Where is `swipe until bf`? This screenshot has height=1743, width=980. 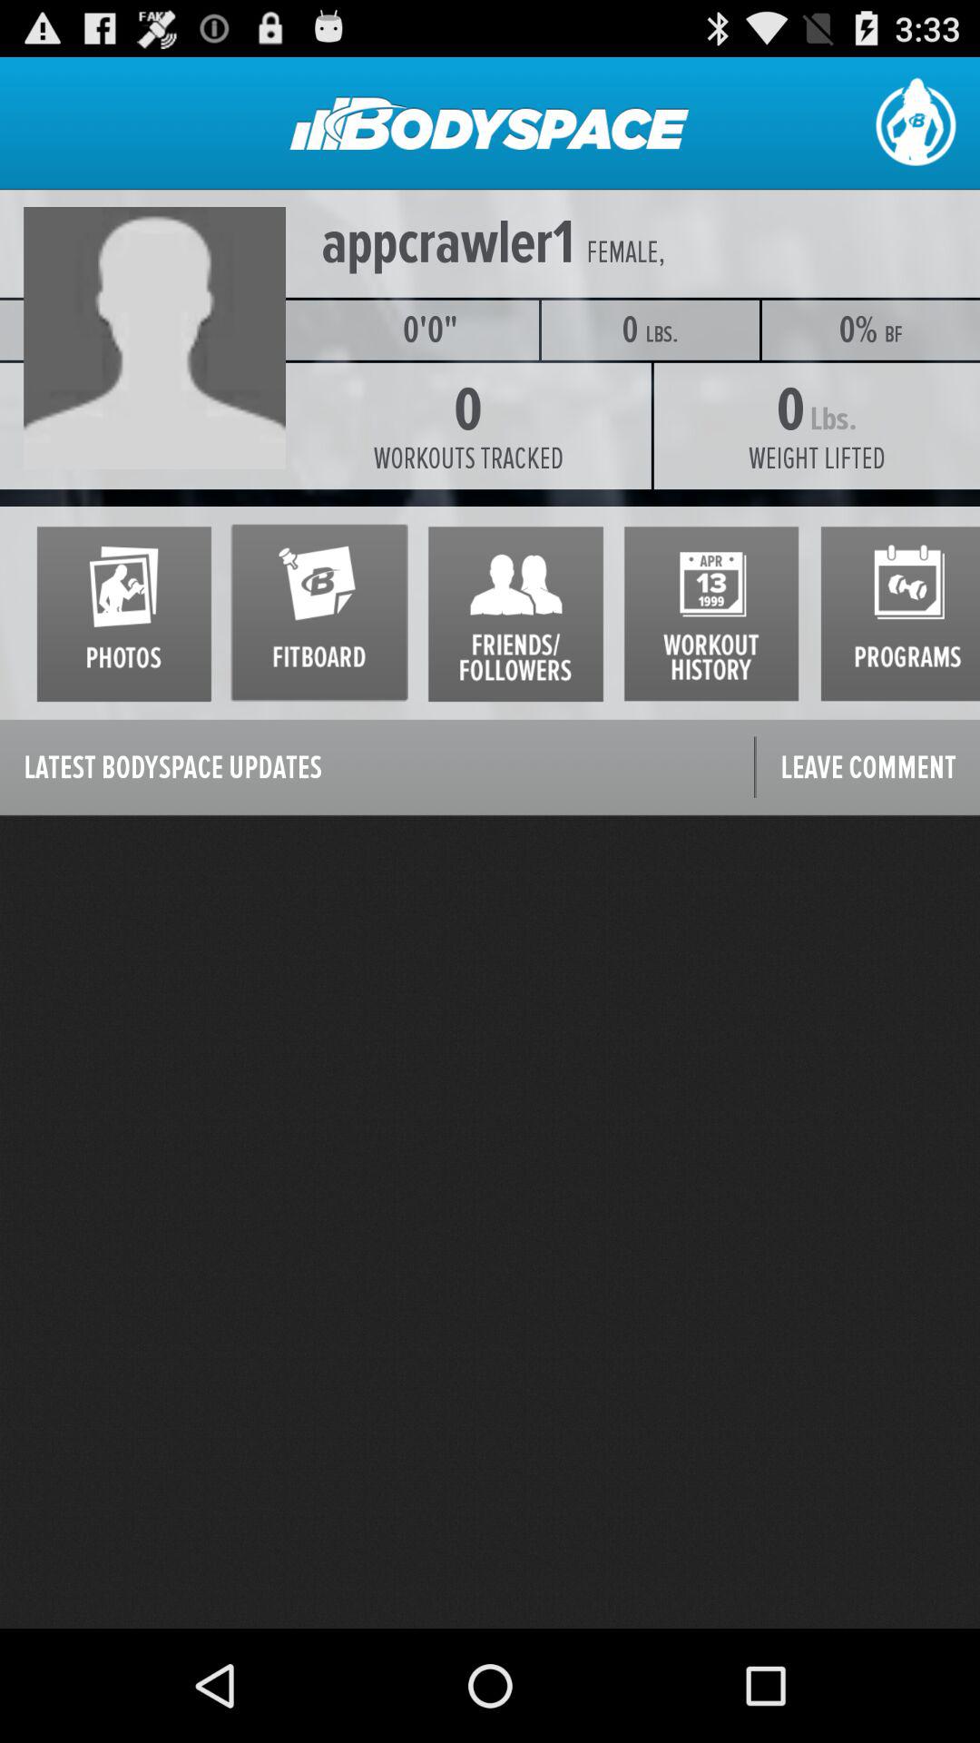
swipe until bf is located at coordinates (894, 334).